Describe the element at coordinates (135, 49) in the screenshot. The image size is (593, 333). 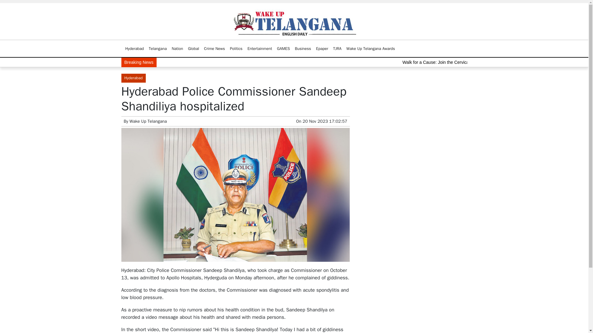
I see `Hyderabad` at that location.